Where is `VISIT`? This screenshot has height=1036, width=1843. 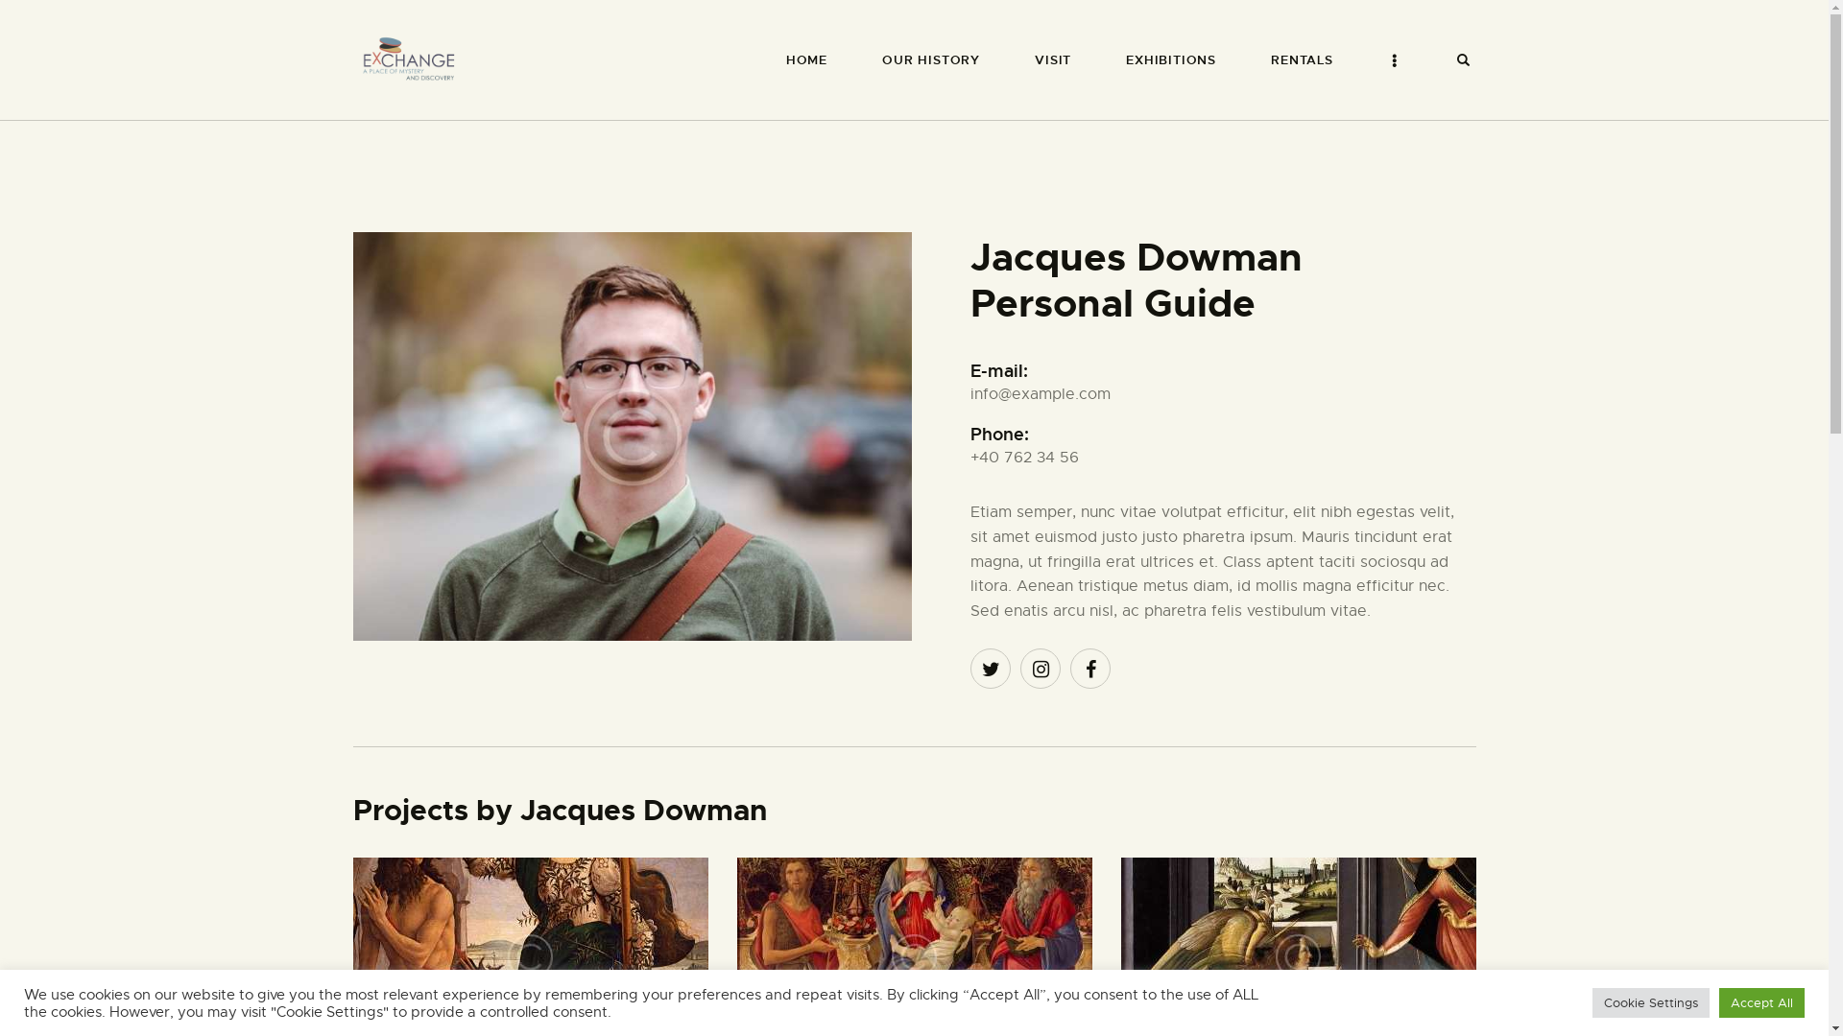
VISIT is located at coordinates (1054, 59).